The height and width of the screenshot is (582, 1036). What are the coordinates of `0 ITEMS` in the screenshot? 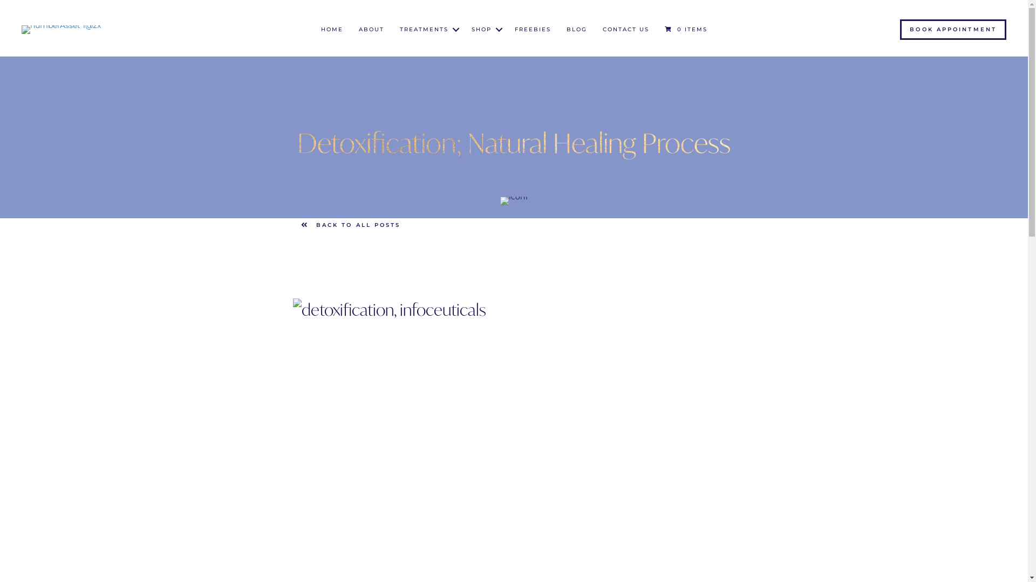 It's located at (686, 29).